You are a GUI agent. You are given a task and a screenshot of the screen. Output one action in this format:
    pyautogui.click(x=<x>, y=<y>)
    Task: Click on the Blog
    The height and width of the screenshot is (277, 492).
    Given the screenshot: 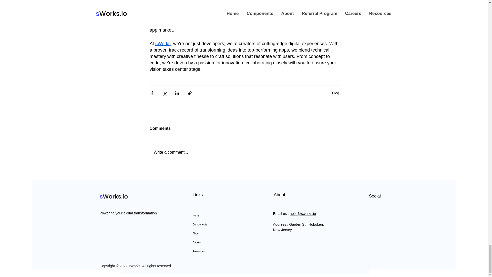 What is the action you would take?
    pyautogui.click(x=335, y=93)
    